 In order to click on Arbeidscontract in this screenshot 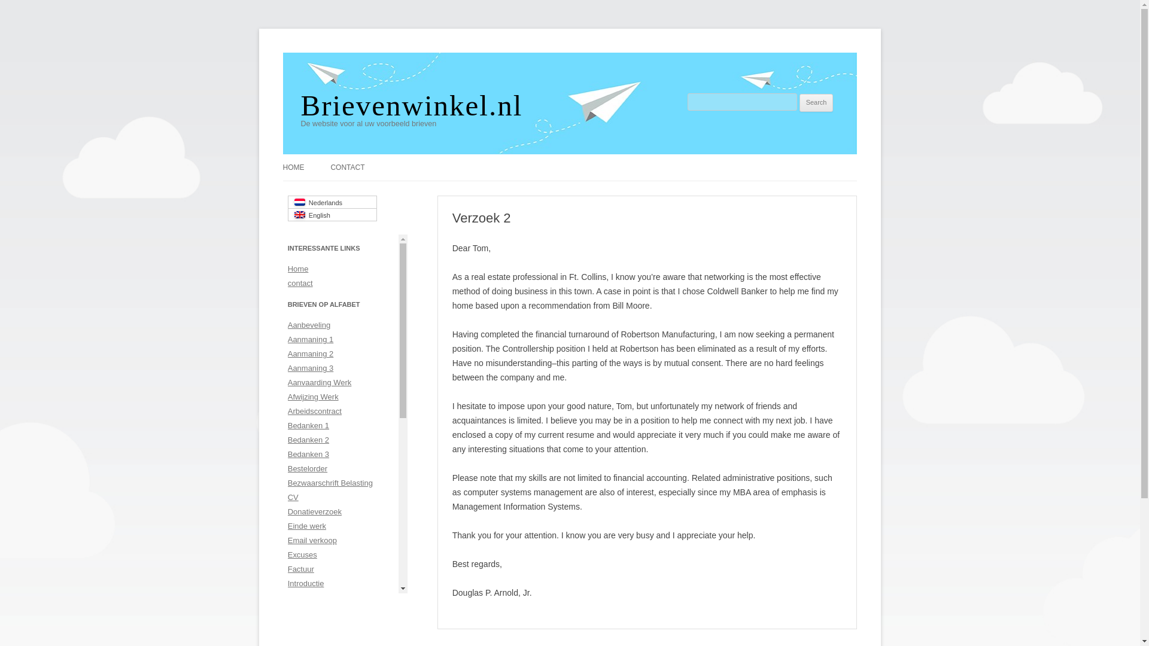, I will do `click(315, 412)`.